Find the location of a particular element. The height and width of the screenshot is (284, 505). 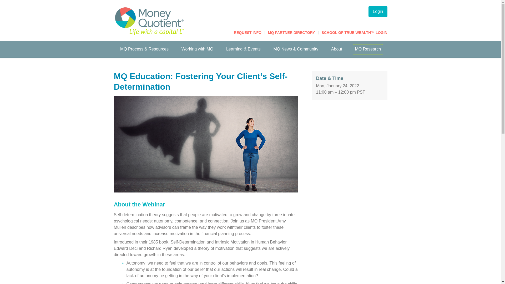

Login is located at coordinates (378, 11).